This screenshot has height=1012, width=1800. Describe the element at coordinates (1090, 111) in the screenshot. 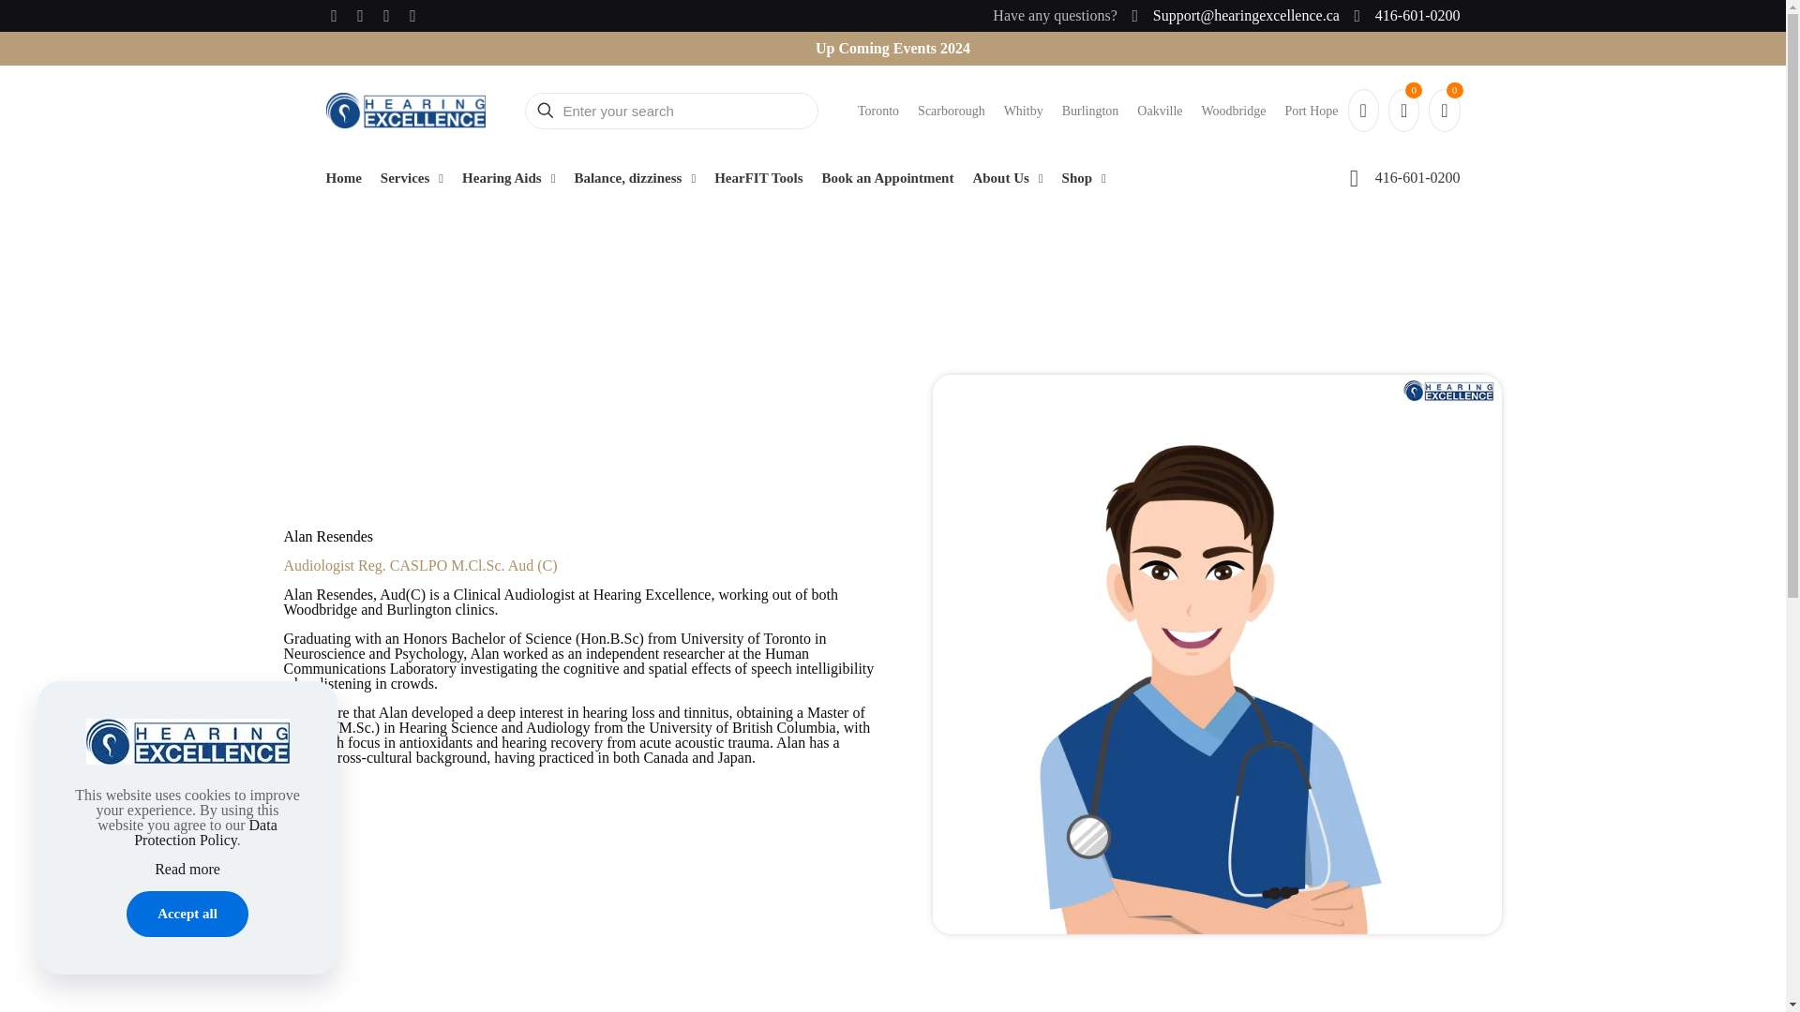

I see `Burlington` at that location.